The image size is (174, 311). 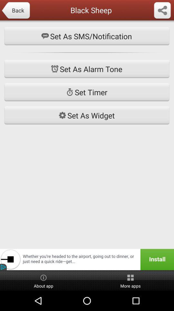 I want to click on tap button above the about app item, so click(x=87, y=259).